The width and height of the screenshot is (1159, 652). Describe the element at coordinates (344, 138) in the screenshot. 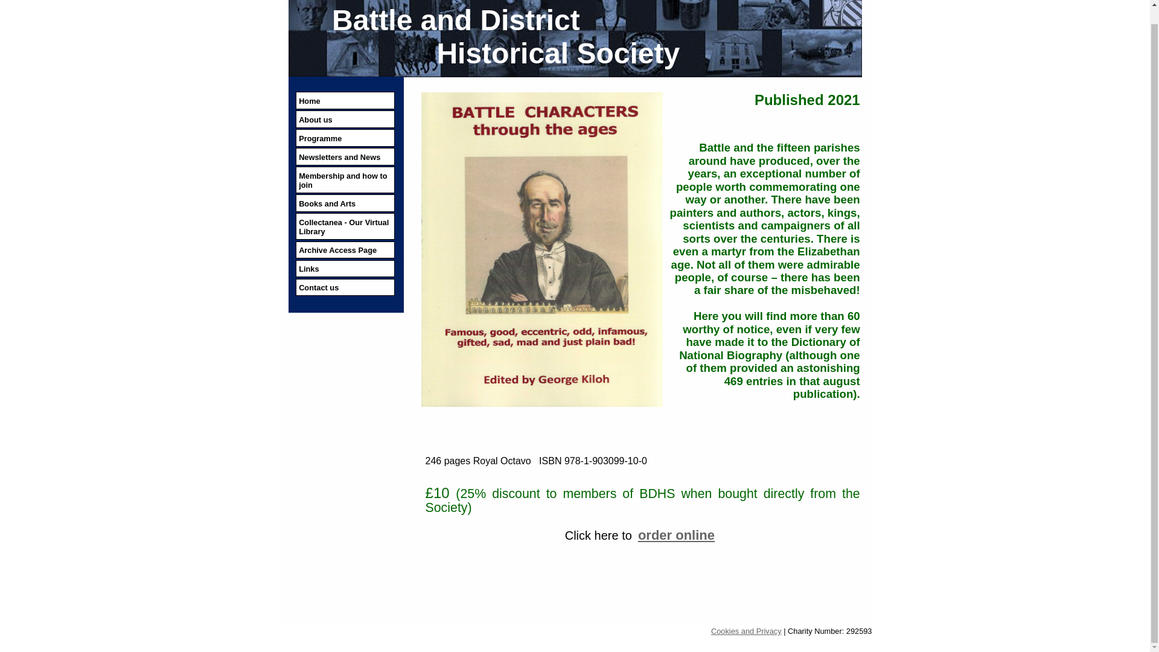

I see `Programme` at that location.